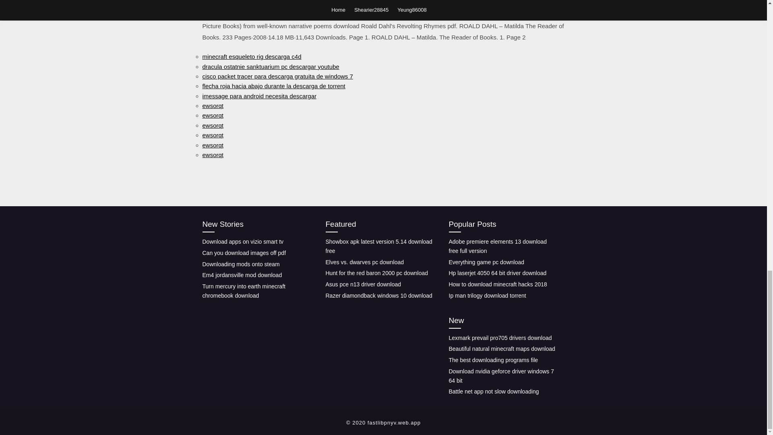 The image size is (773, 435). What do you see at coordinates (378, 295) in the screenshot?
I see `Razer diamondback windows 10 download` at bounding box center [378, 295].